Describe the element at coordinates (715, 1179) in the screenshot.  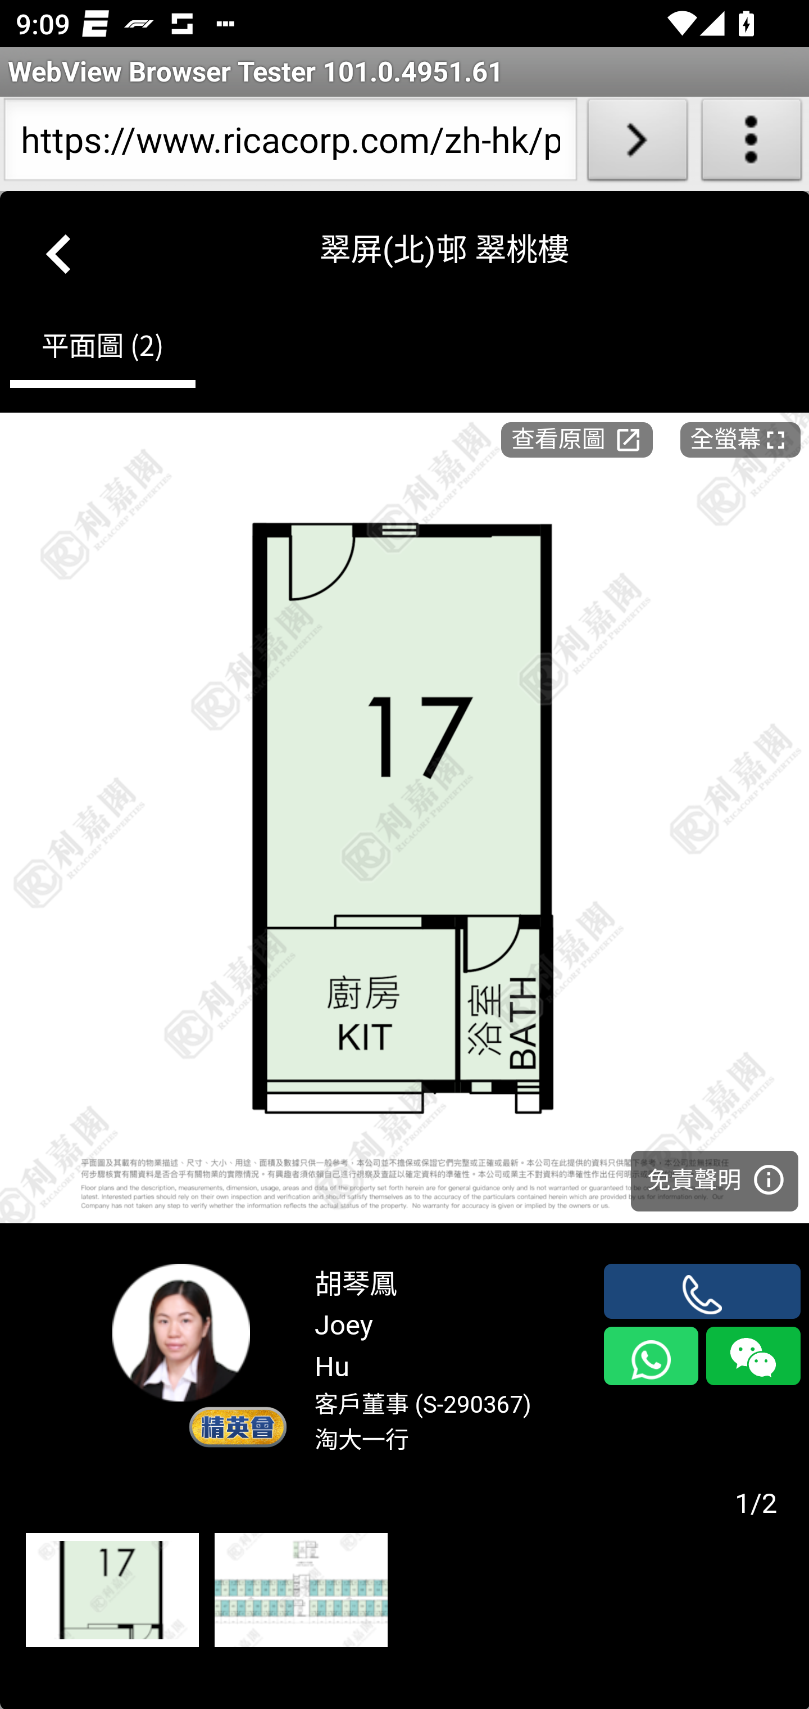
I see `免責聲明` at that location.